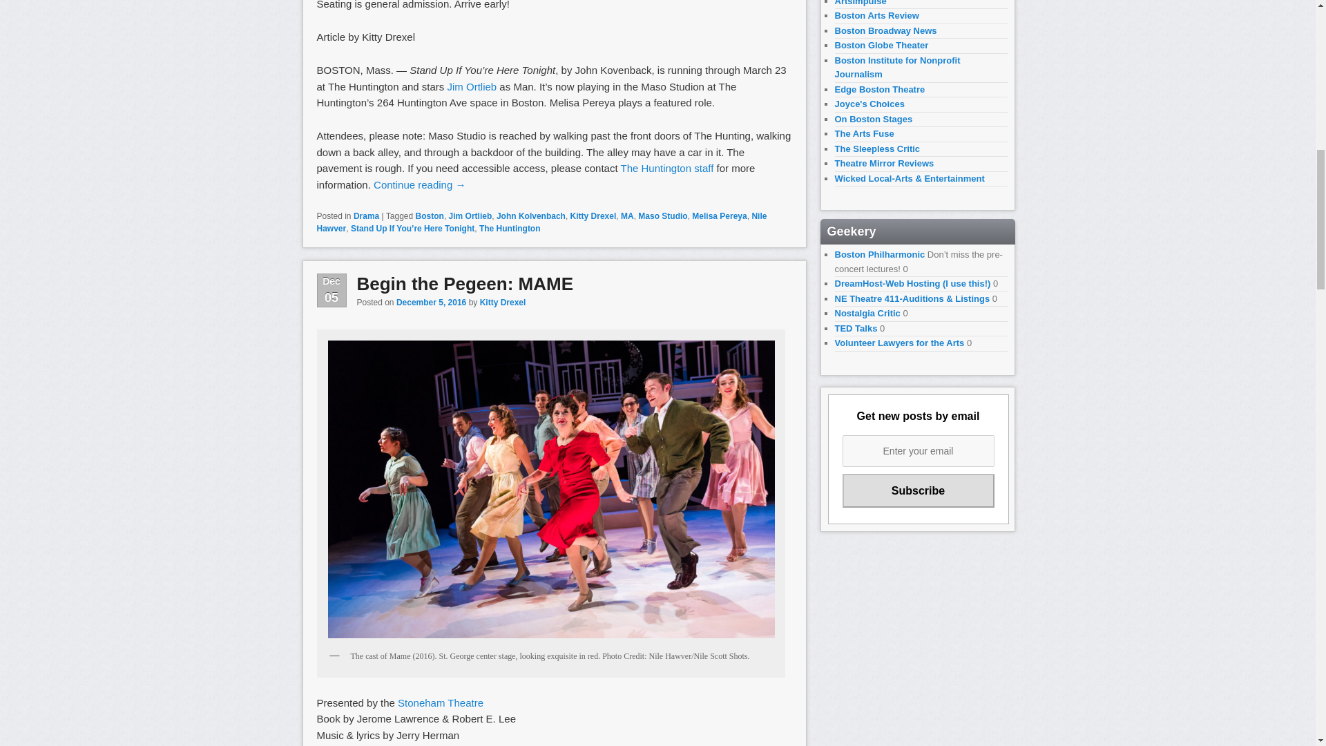 The image size is (1326, 746). Describe the element at coordinates (464, 283) in the screenshot. I see `Begin the Pegeen: MAME` at that location.